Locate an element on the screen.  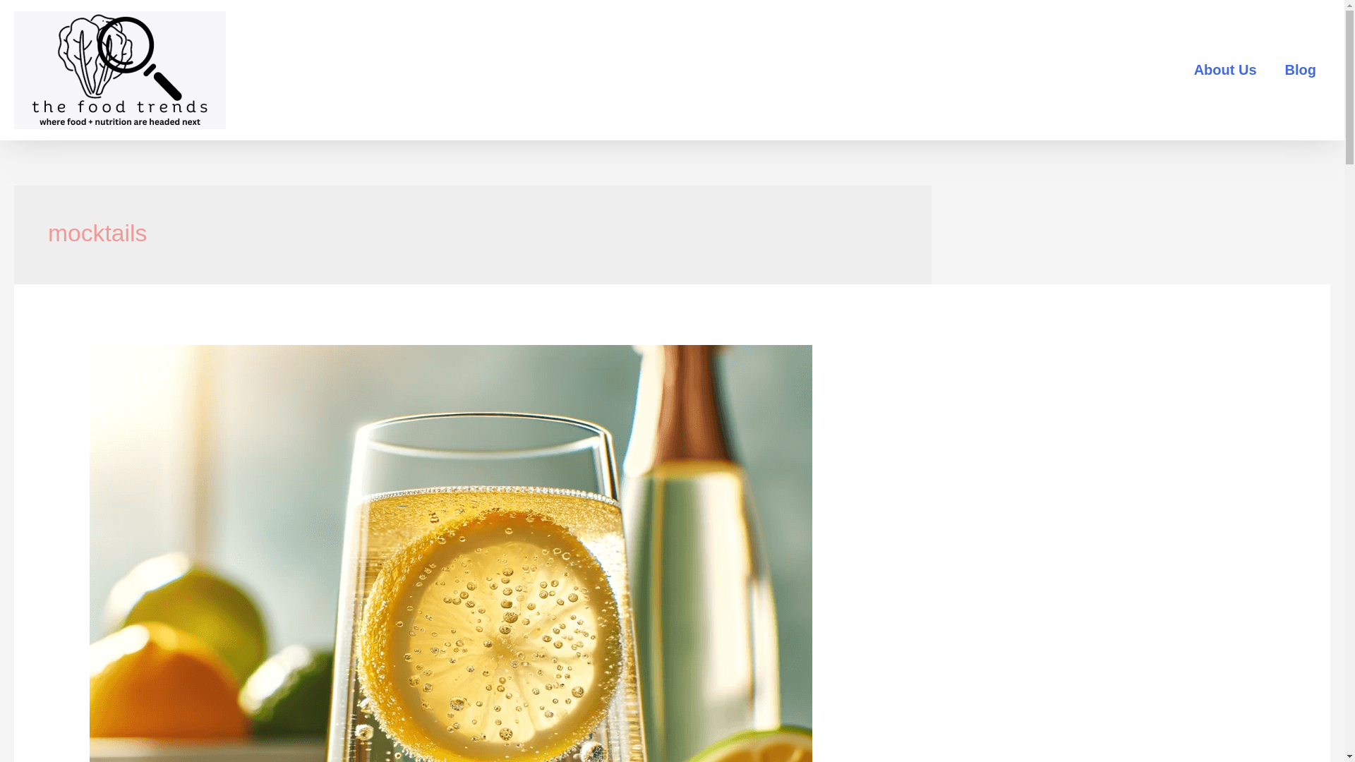
Blog is located at coordinates (1300, 70).